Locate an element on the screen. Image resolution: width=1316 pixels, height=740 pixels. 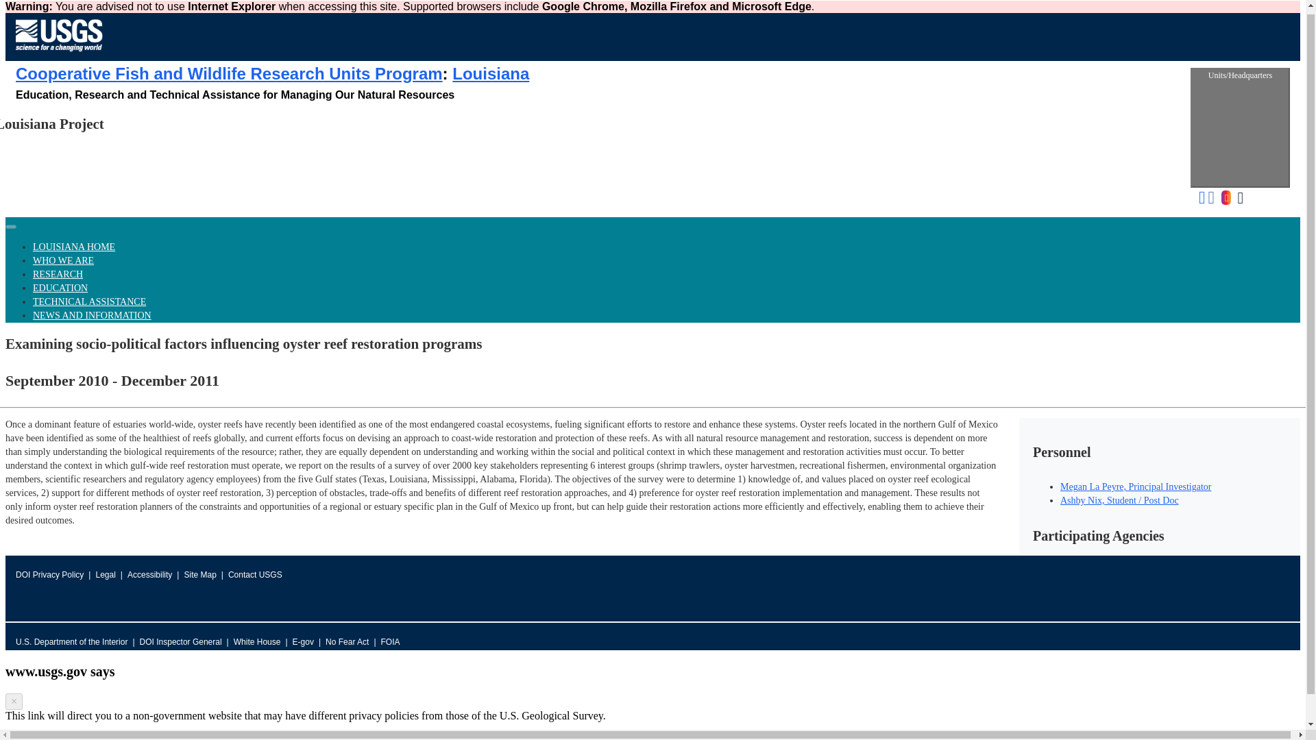
Home is located at coordinates (59, 54).